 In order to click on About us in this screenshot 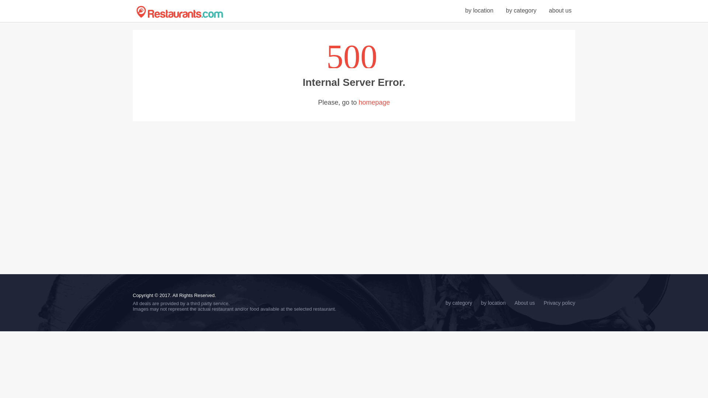, I will do `click(524, 303)`.